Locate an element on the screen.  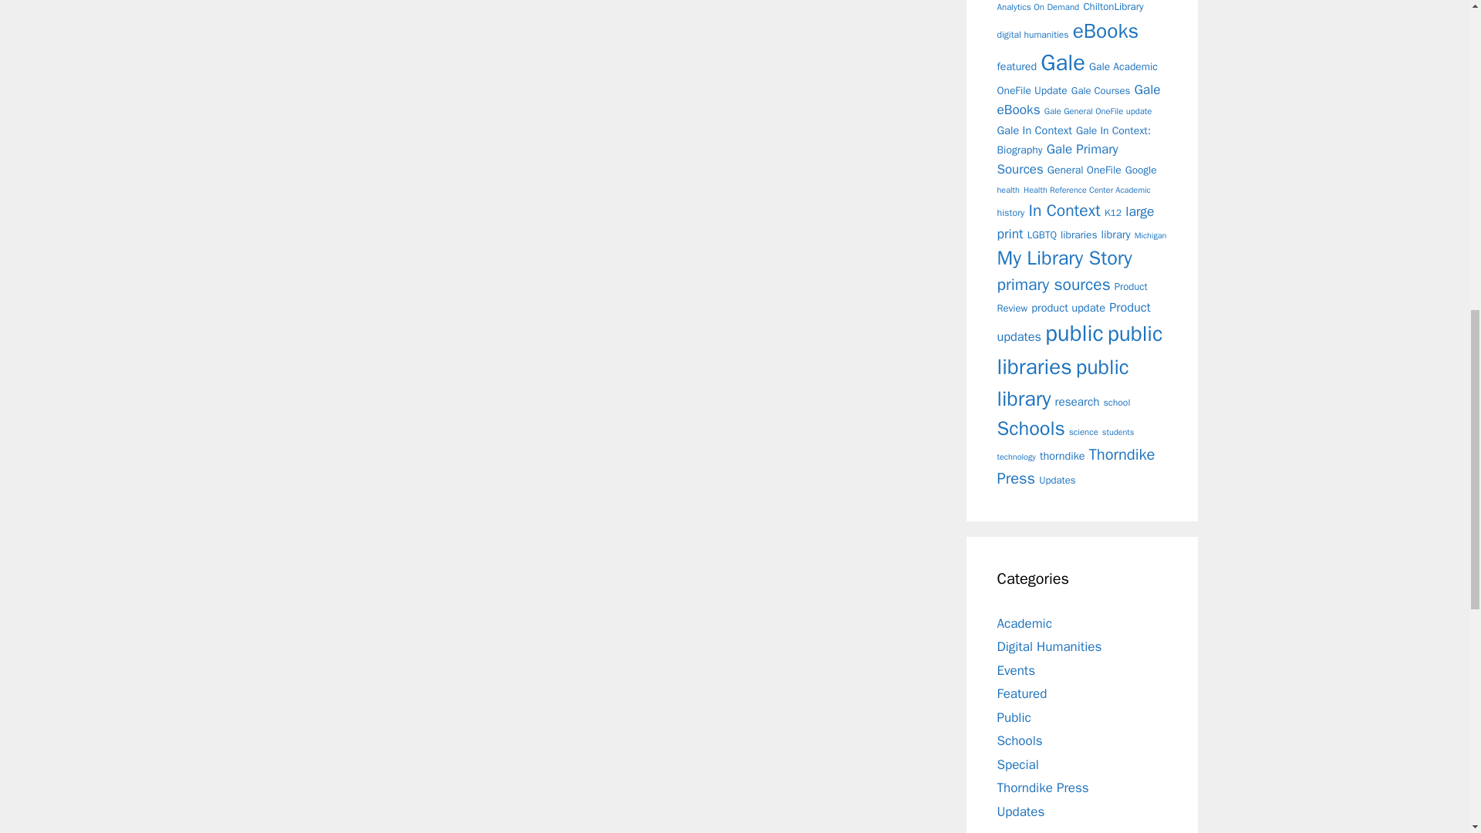
ChiltonLibrary is located at coordinates (1112, 6).